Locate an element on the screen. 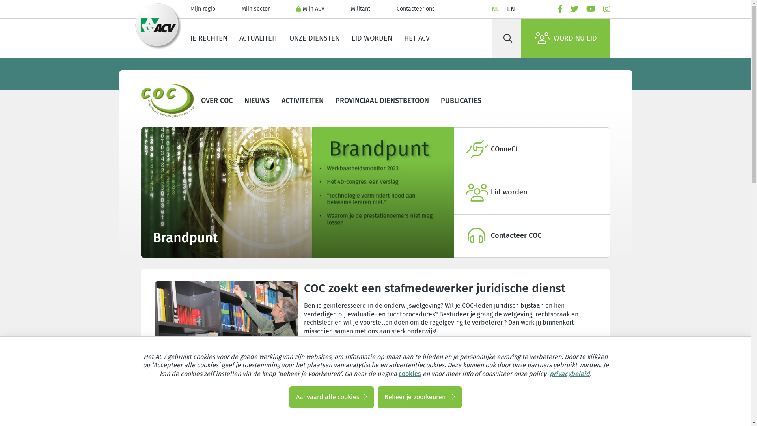 The image size is (757, 426). Contacteer COC is located at coordinates (532, 235).